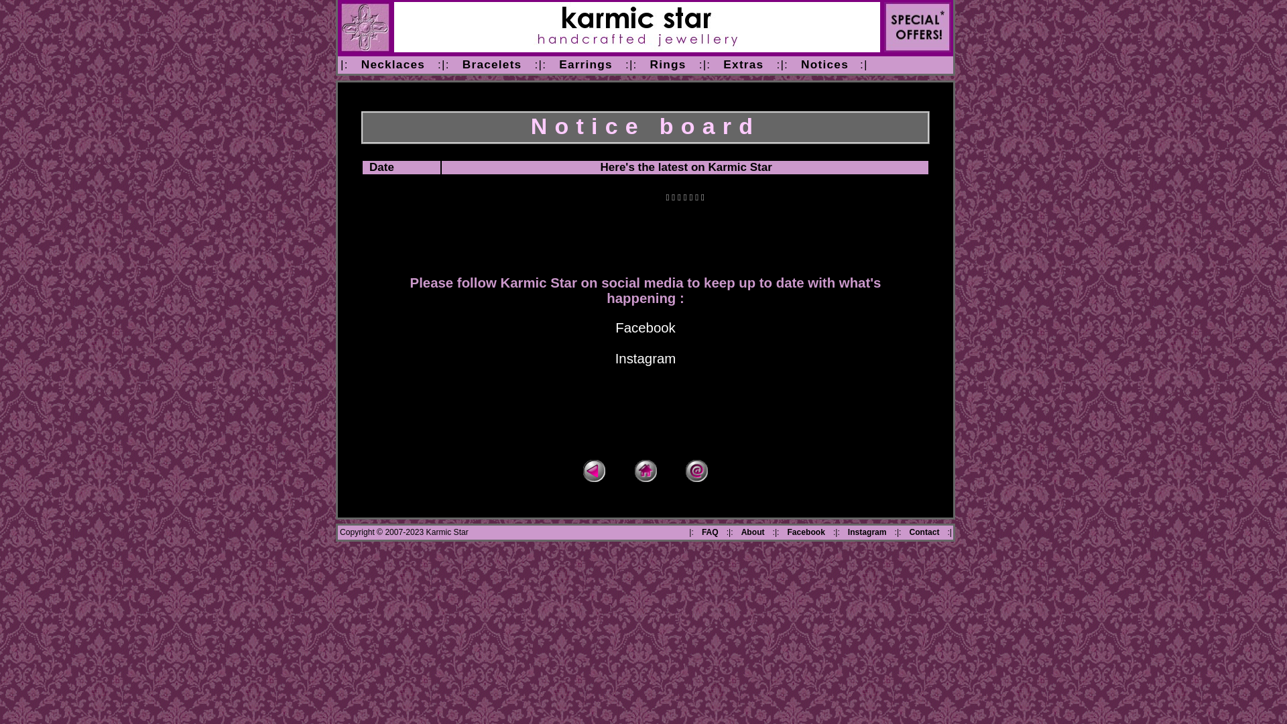 This screenshot has height=724, width=1287. Describe the element at coordinates (645, 471) in the screenshot. I see `Home` at that location.